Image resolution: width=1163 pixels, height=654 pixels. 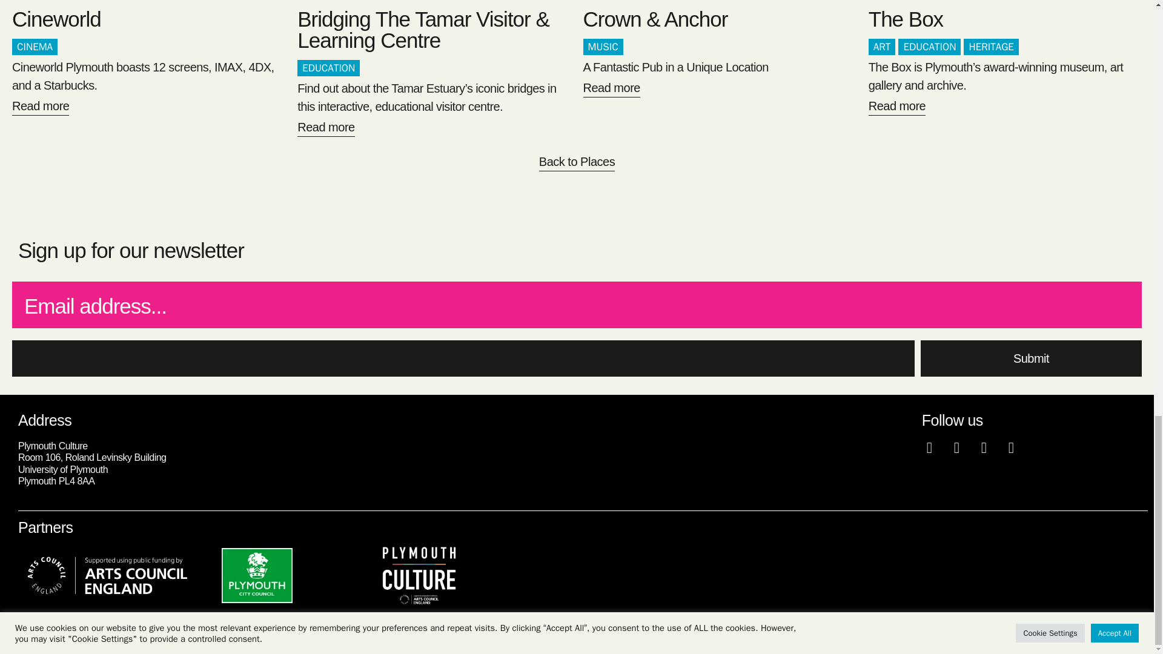 I want to click on CINEMA, so click(x=34, y=47).